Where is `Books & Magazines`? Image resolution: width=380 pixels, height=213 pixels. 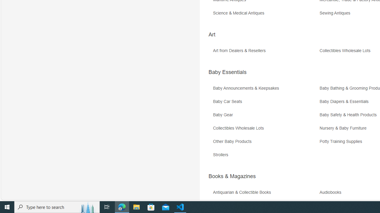
Books & Magazines is located at coordinates (232, 176).